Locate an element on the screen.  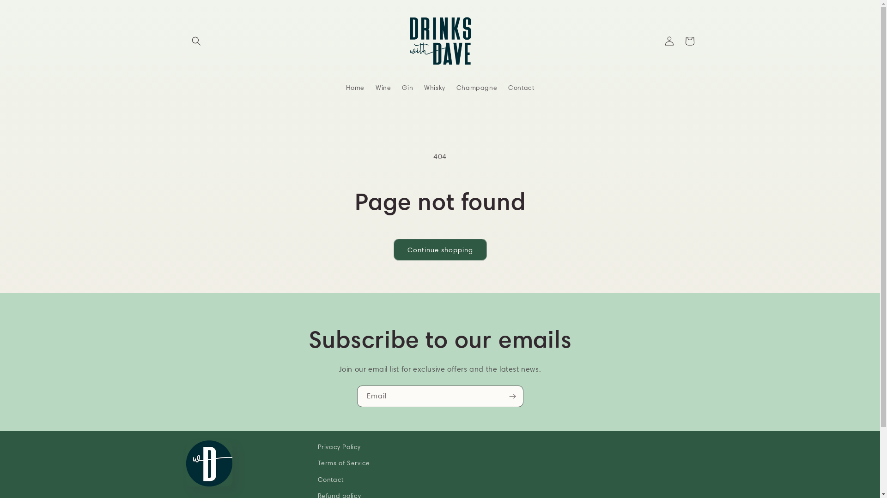
Wine is located at coordinates (383, 88).